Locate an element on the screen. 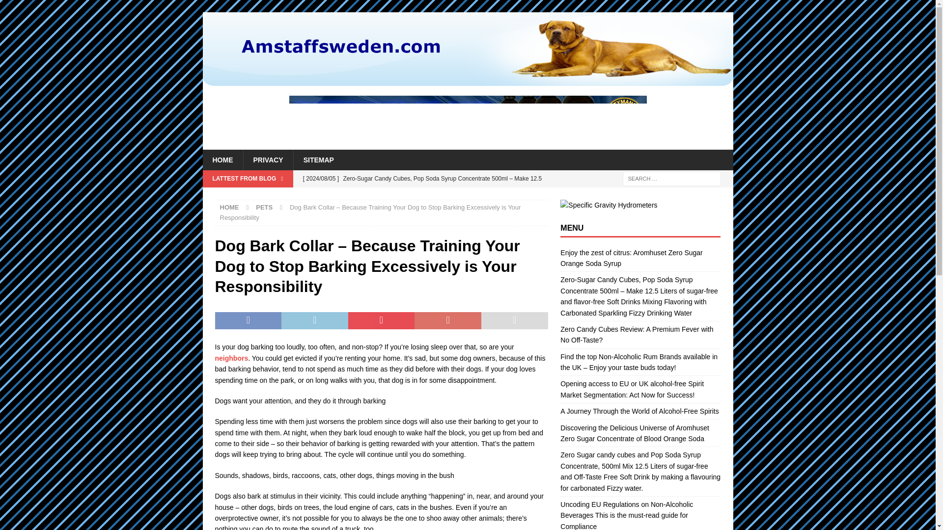  A Journey Through the World of Alcohol-Free Spirits is located at coordinates (639, 411).